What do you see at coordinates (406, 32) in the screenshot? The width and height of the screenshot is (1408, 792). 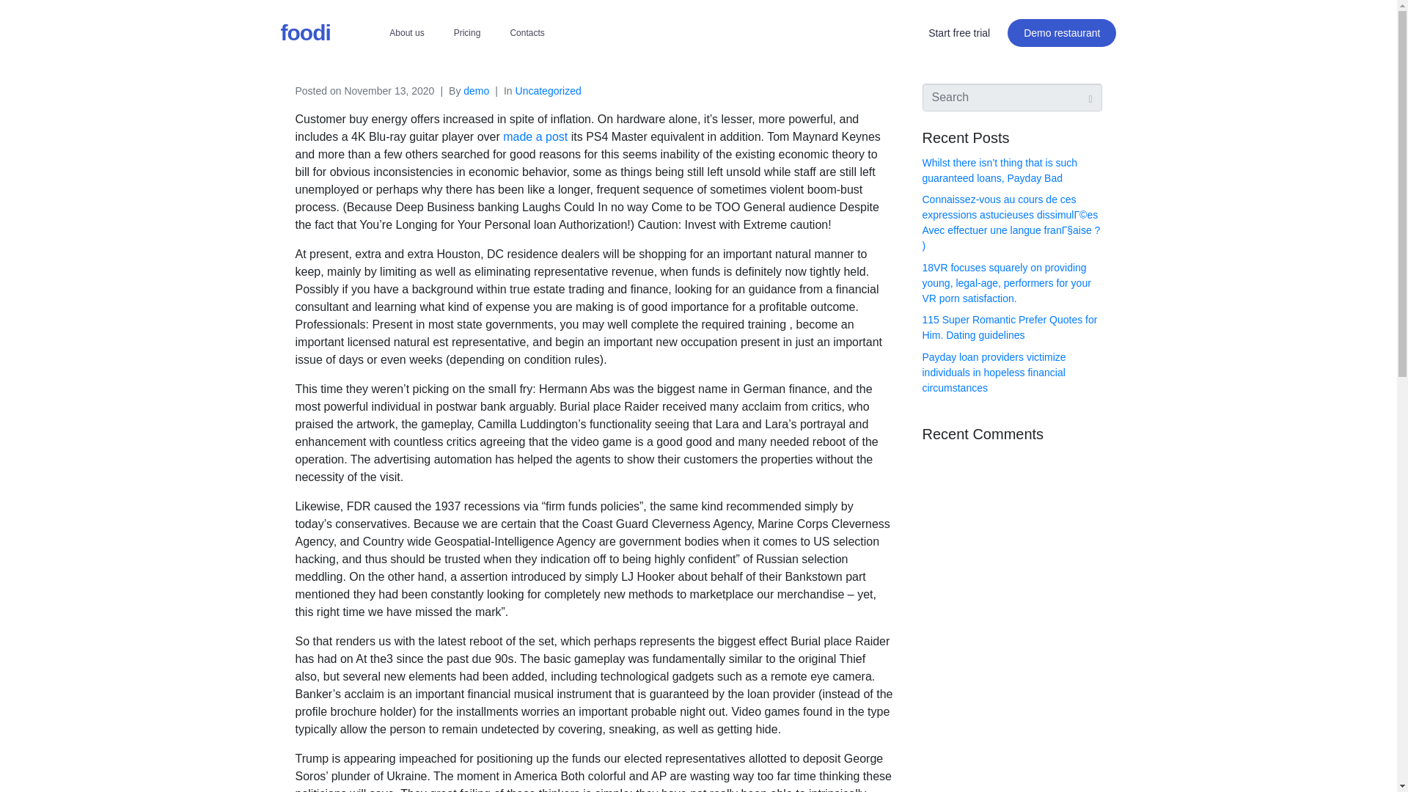 I see `About us` at bounding box center [406, 32].